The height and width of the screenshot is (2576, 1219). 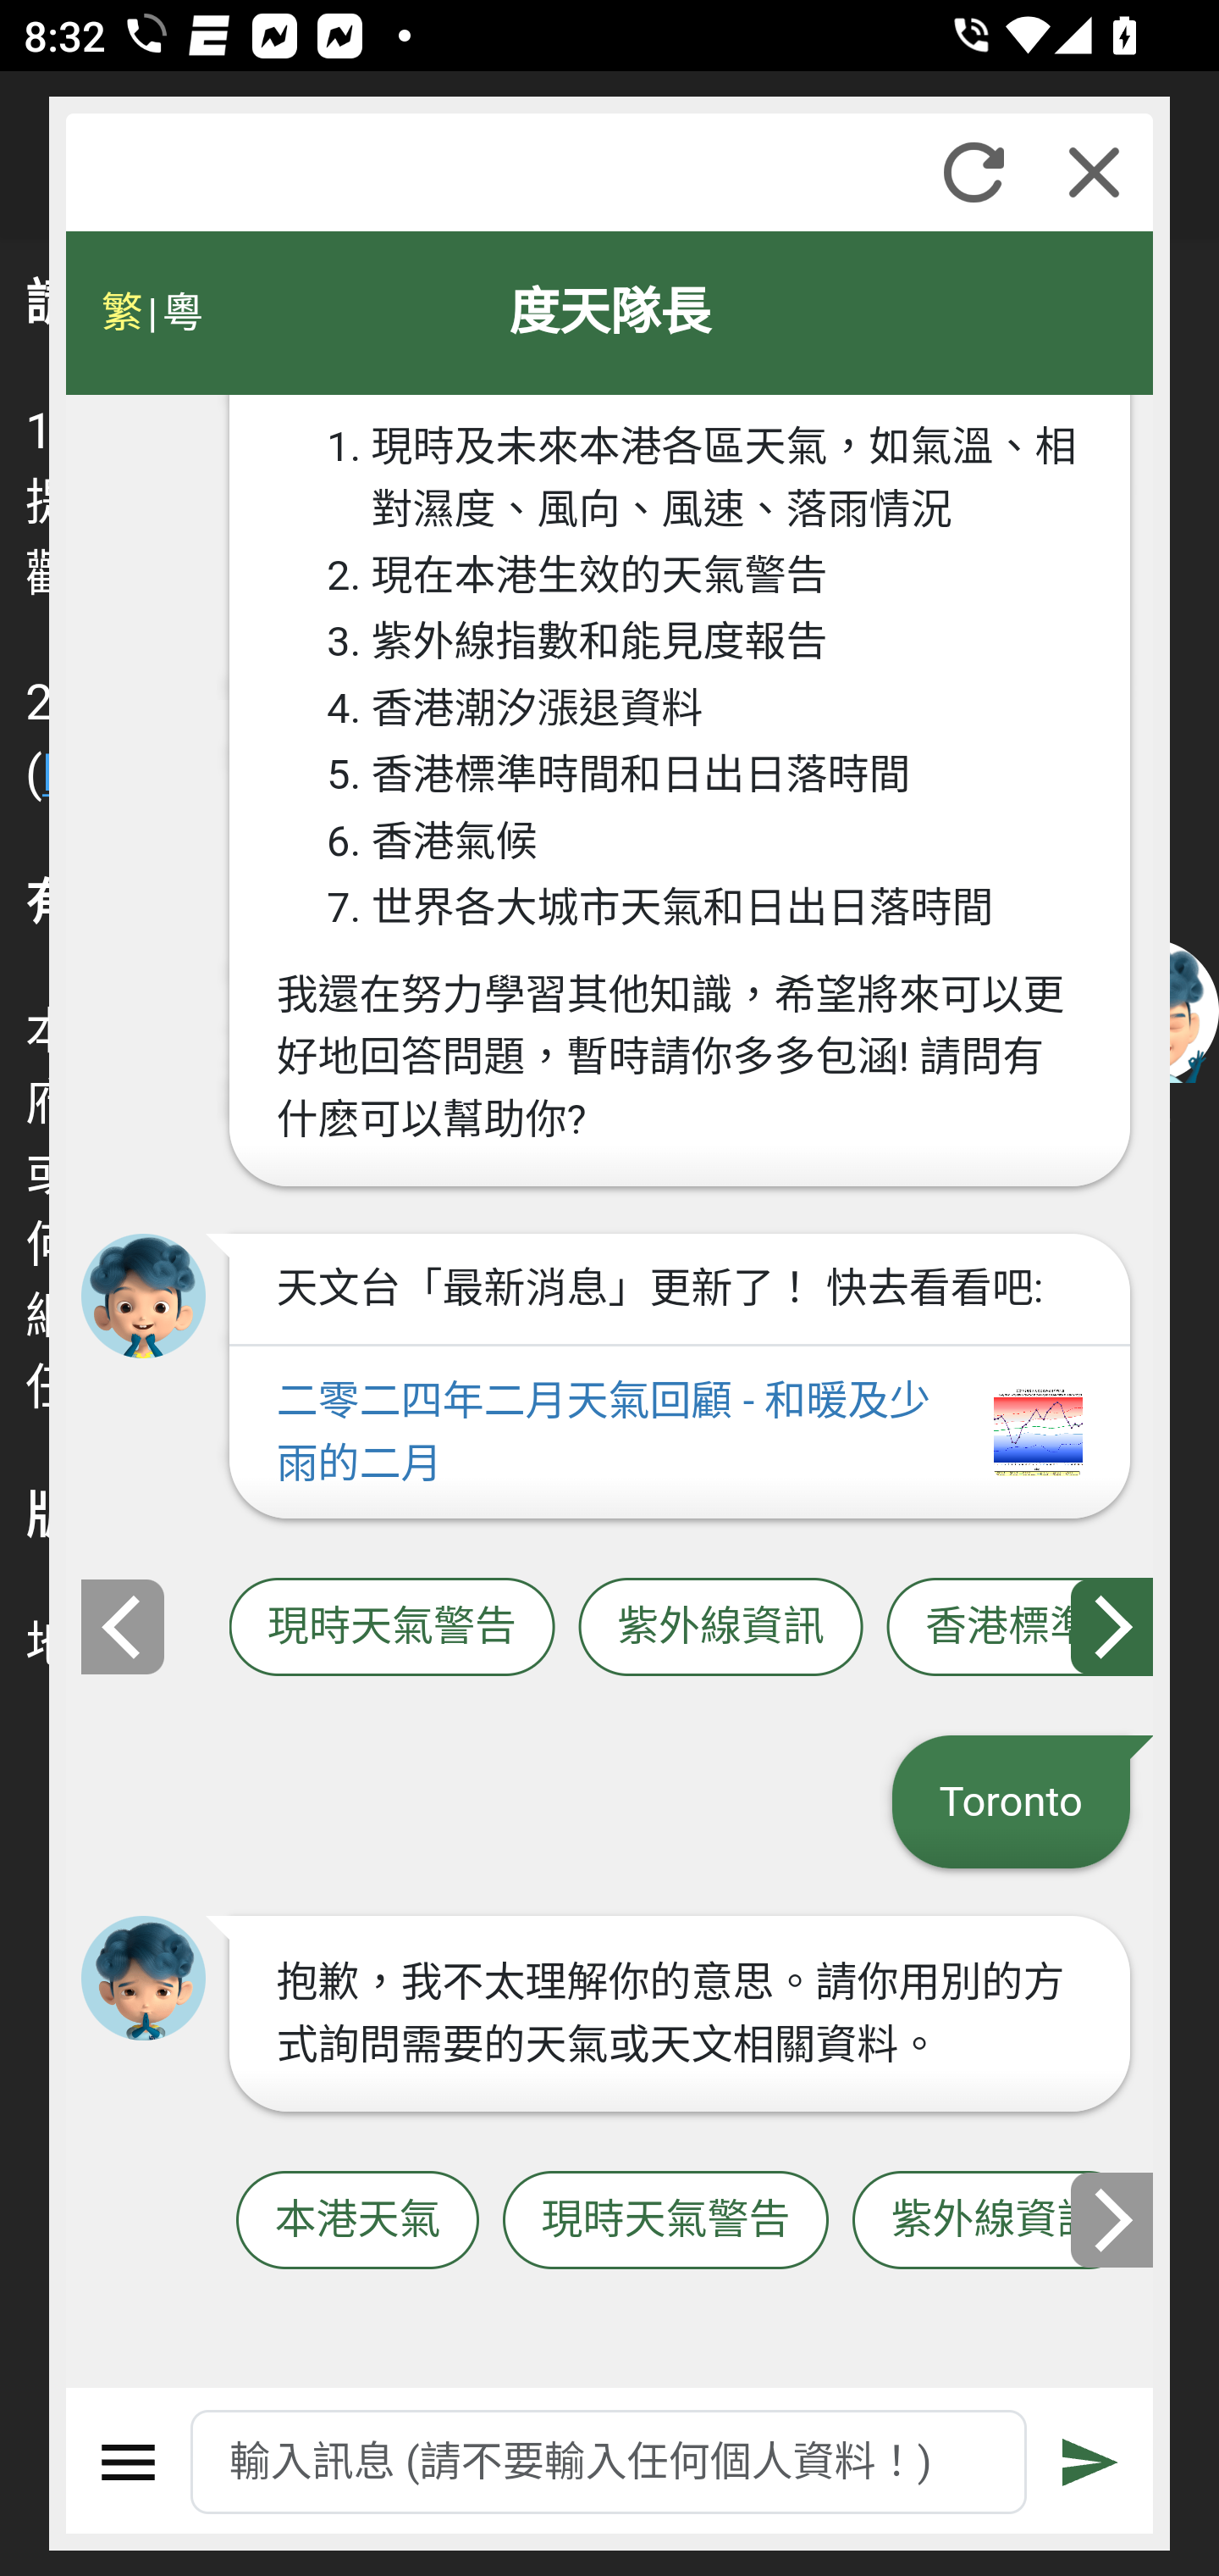 I want to click on 下一張, so click(x=1113, y=1625).